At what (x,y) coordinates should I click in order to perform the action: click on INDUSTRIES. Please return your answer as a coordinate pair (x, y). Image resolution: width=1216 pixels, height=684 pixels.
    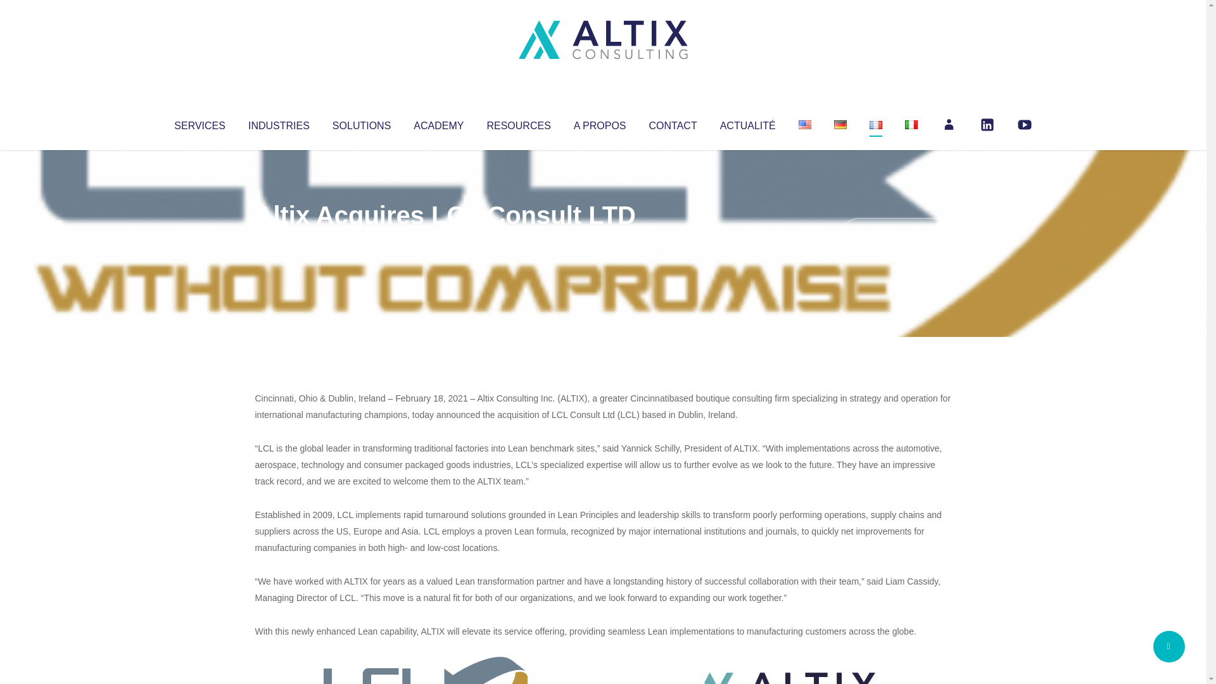
    Looking at the image, I should click on (279, 123).